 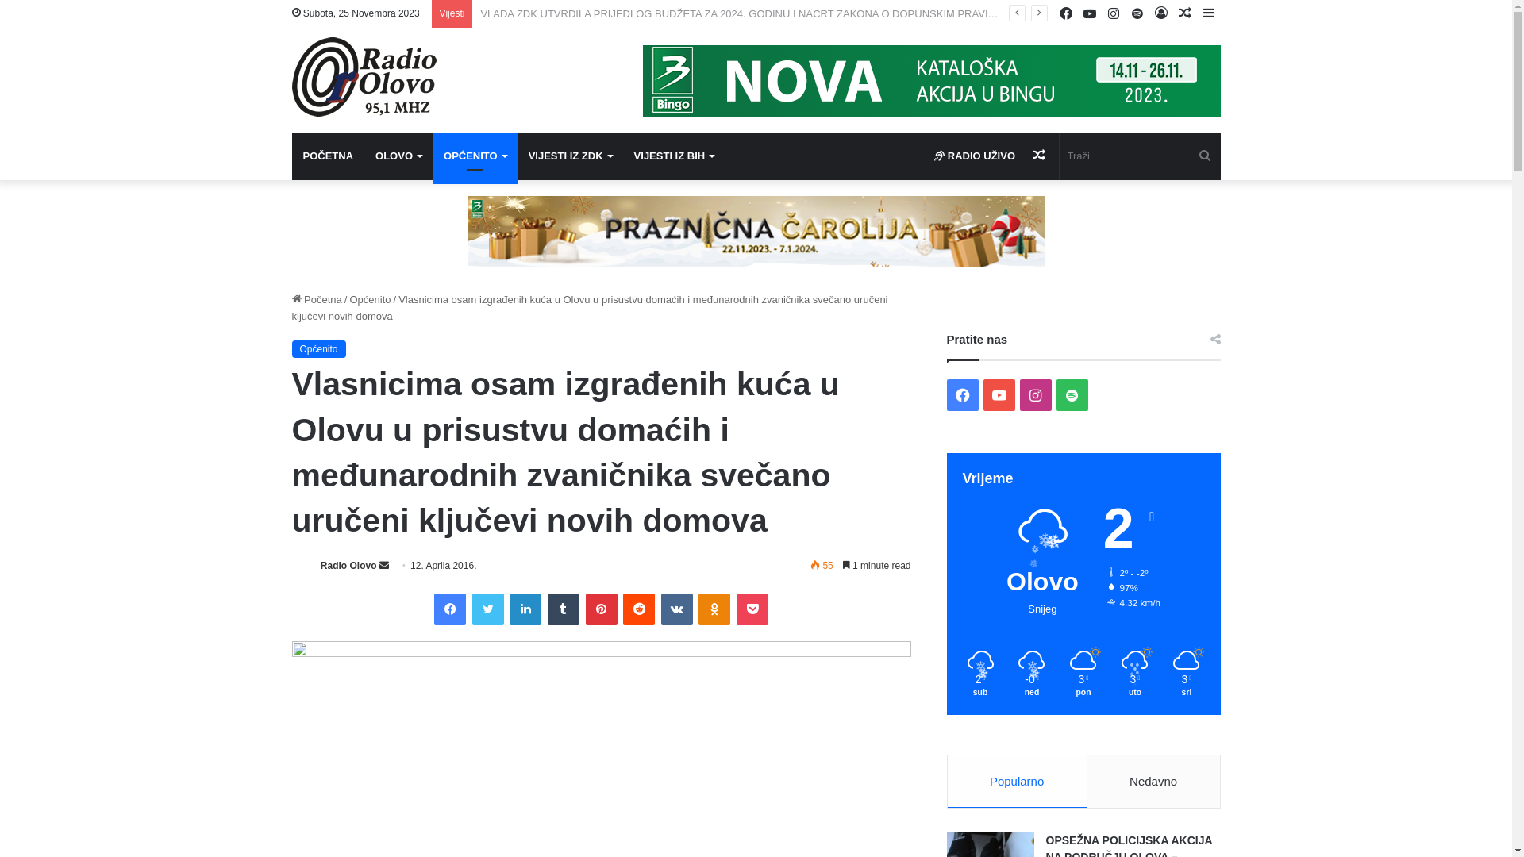 I want to click on VIJESTI IZ ZDK, so click(x=570, y=156).